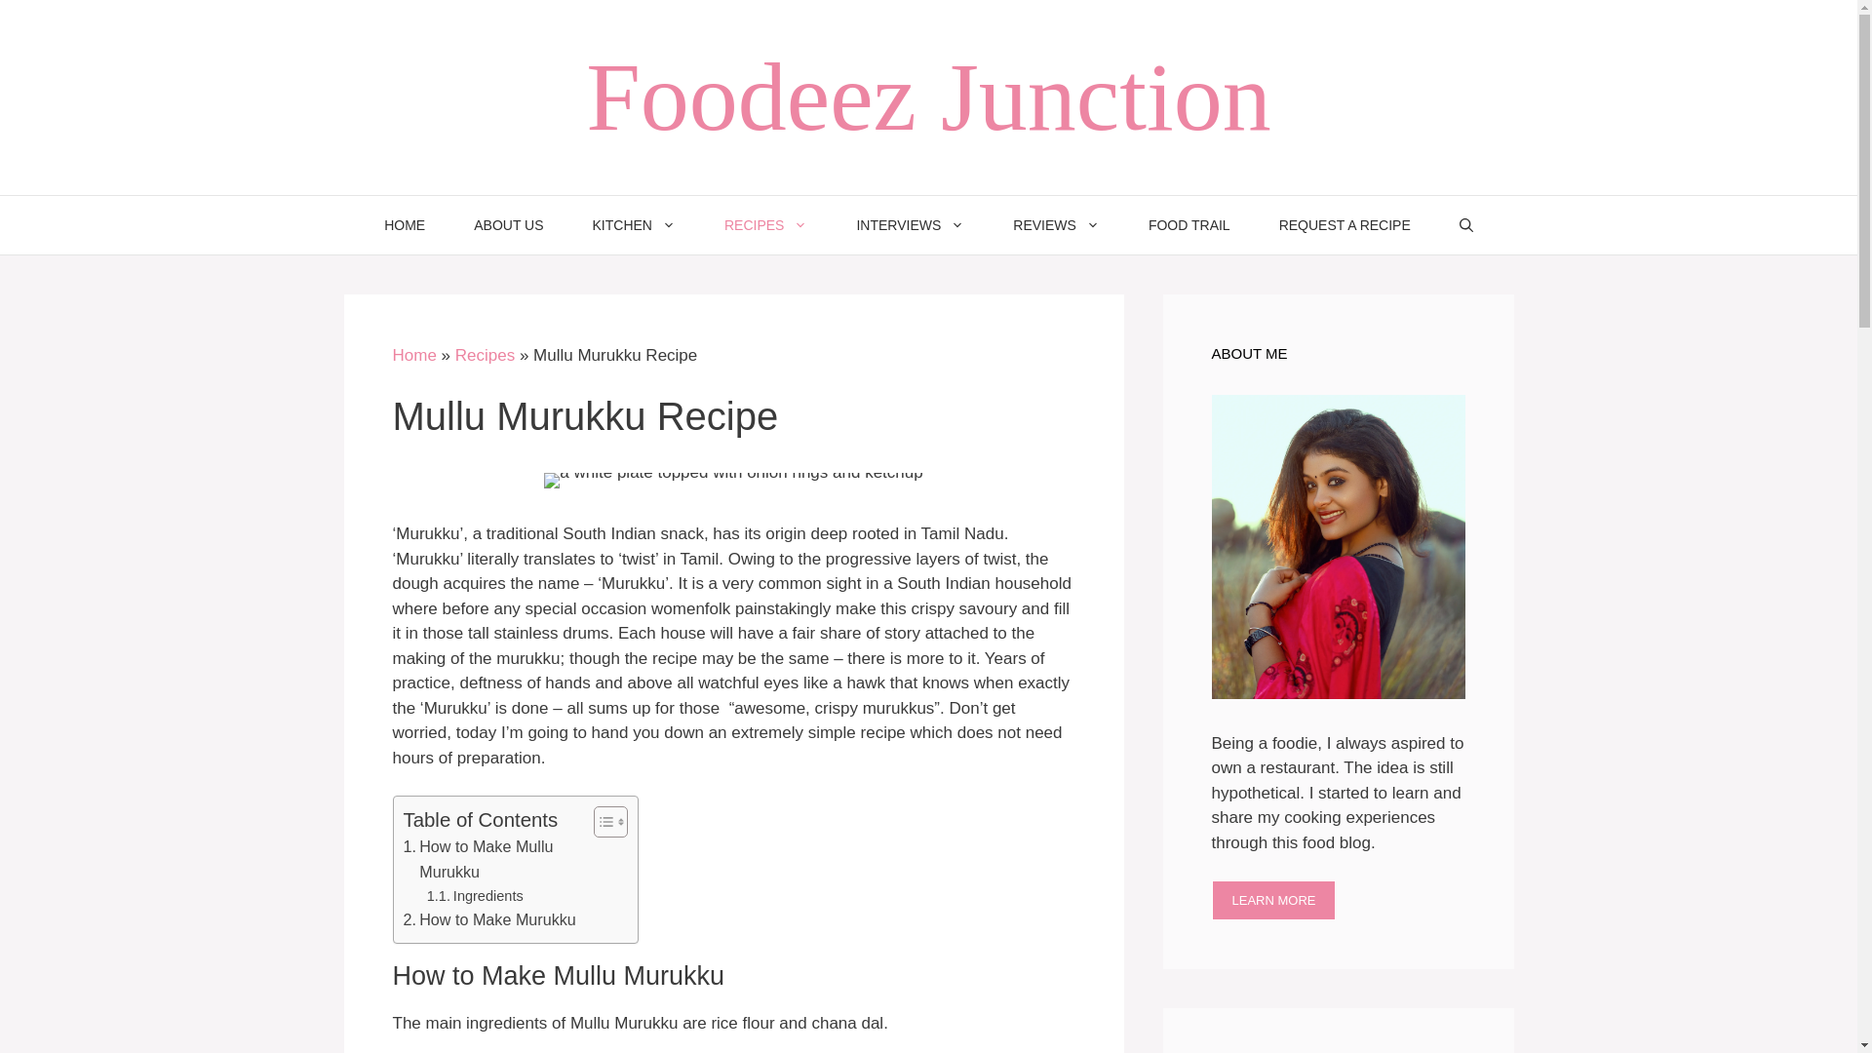 The height and width of the screenshot is (1053, 1872). I want to click on LEARN MORE, so click(1273, 901).